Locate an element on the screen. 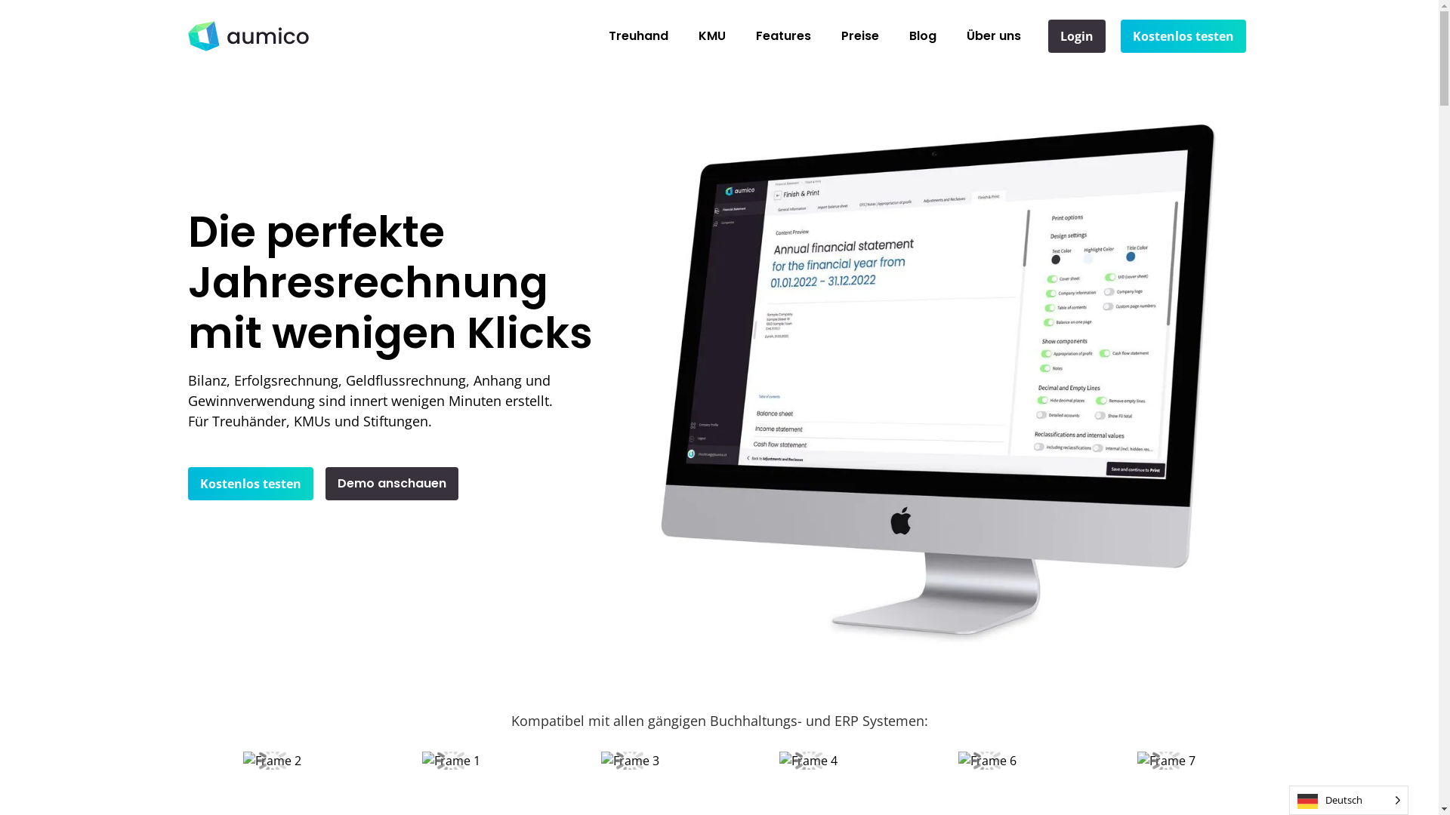 The image size is (1450, 815). Kostenlos testen is located at coordinates (1183, 36).